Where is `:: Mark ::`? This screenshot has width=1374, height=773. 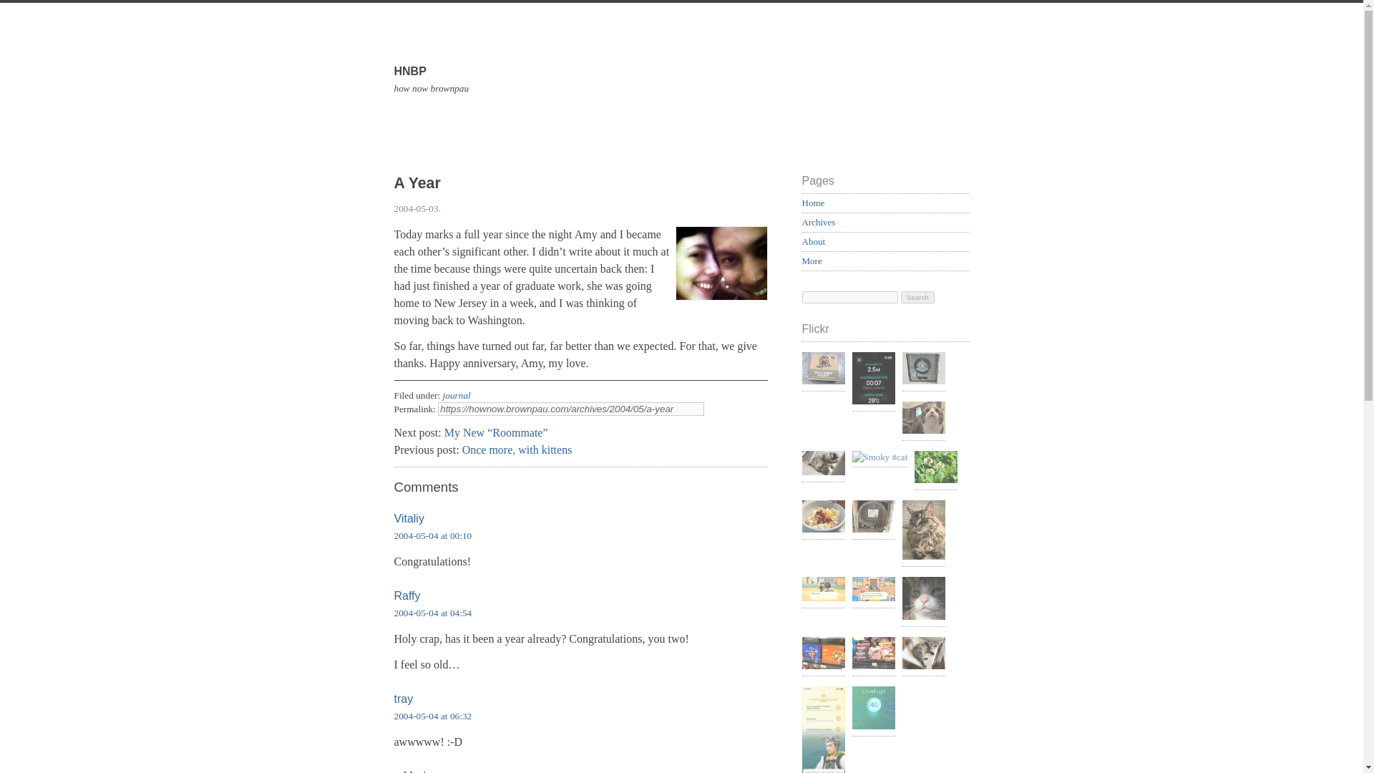
:: Mark :: is located at coordinates (406, 595).